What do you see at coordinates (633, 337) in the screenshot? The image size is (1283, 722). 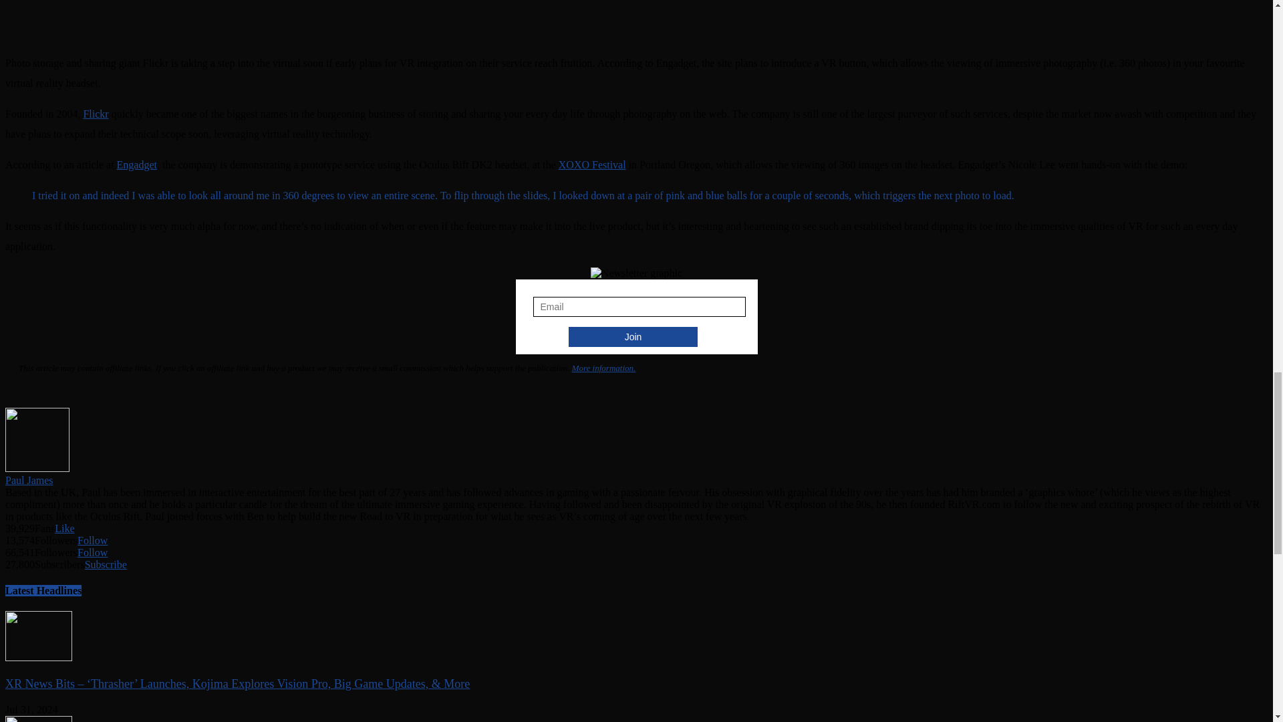 I see `Join` at bounding box center [633, 337].